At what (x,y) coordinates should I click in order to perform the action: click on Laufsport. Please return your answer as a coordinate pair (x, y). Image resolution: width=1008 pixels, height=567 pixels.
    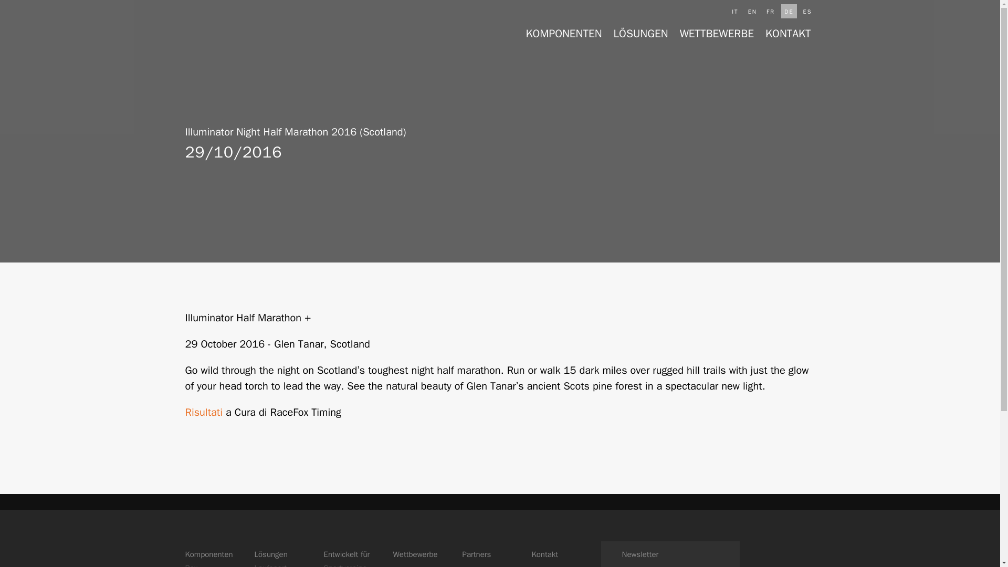
    Looking at the image, I should click on (270, 565).